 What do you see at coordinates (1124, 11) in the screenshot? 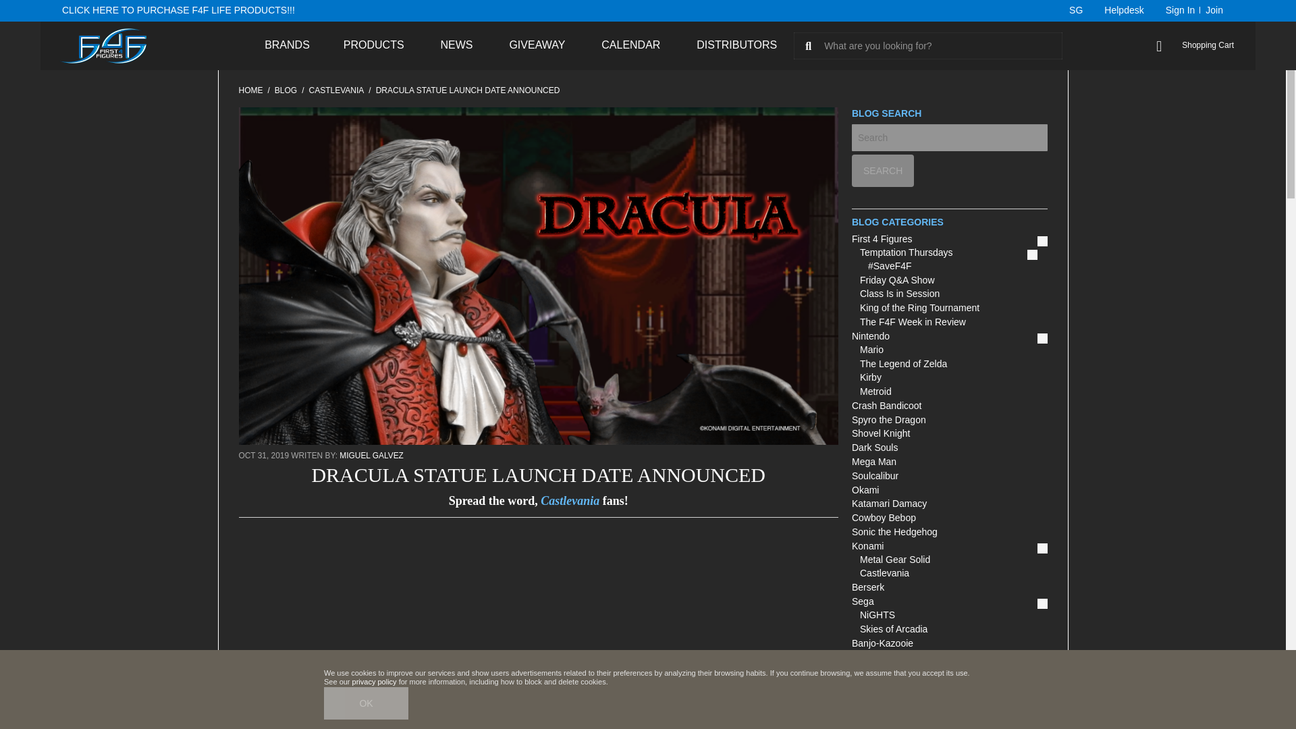
I see `Helpdesk` at bounding box center [1124, 11].